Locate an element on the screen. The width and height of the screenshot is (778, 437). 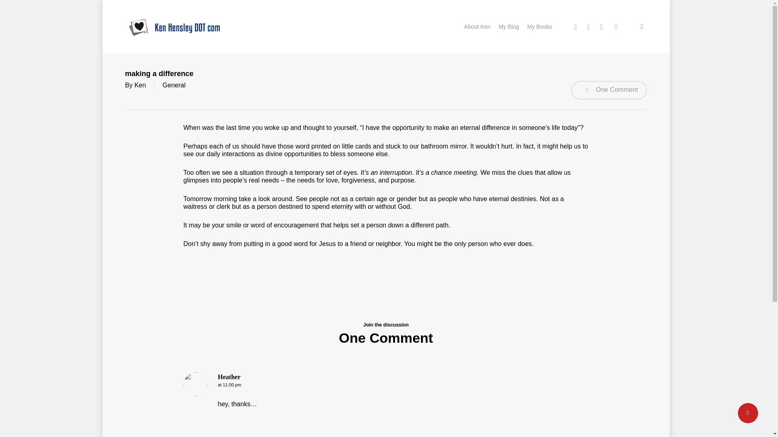
One Comment is located at coordinates (609, 90).